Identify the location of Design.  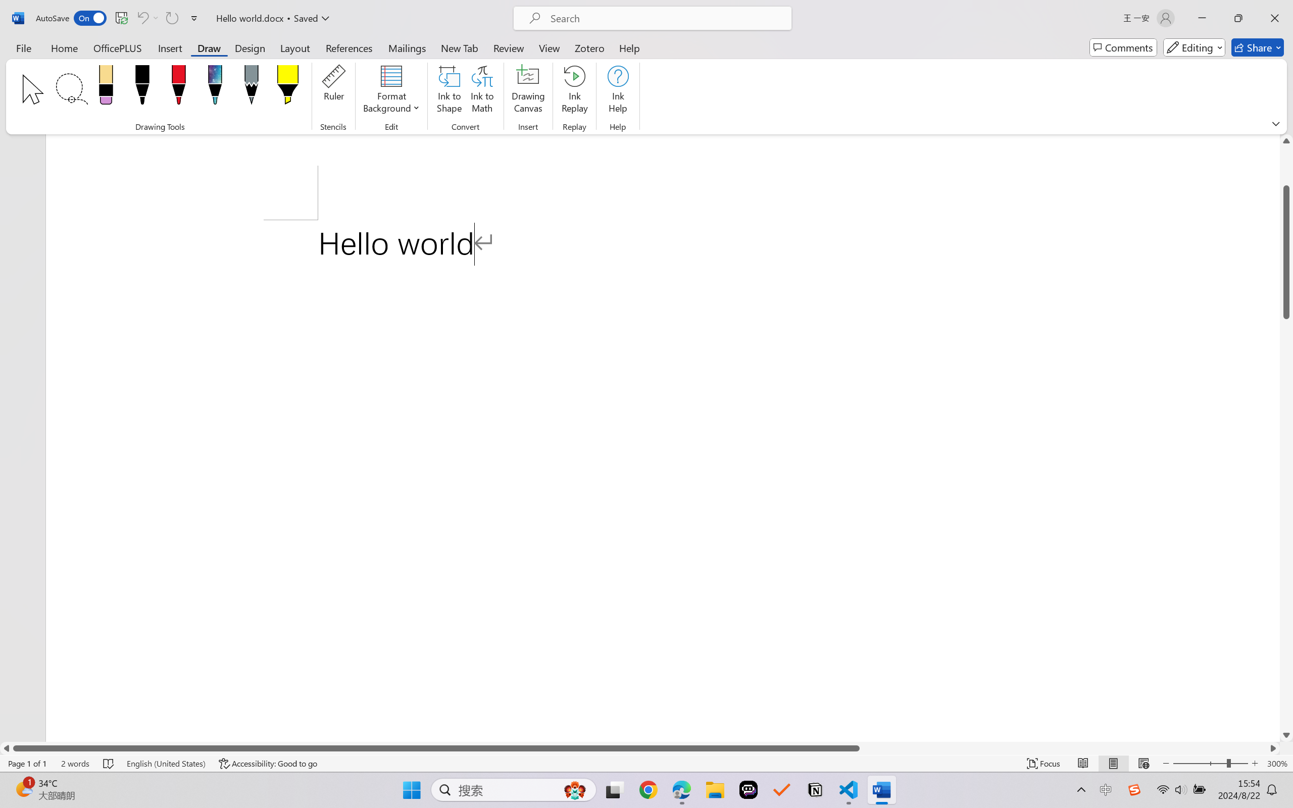
(250, 47).